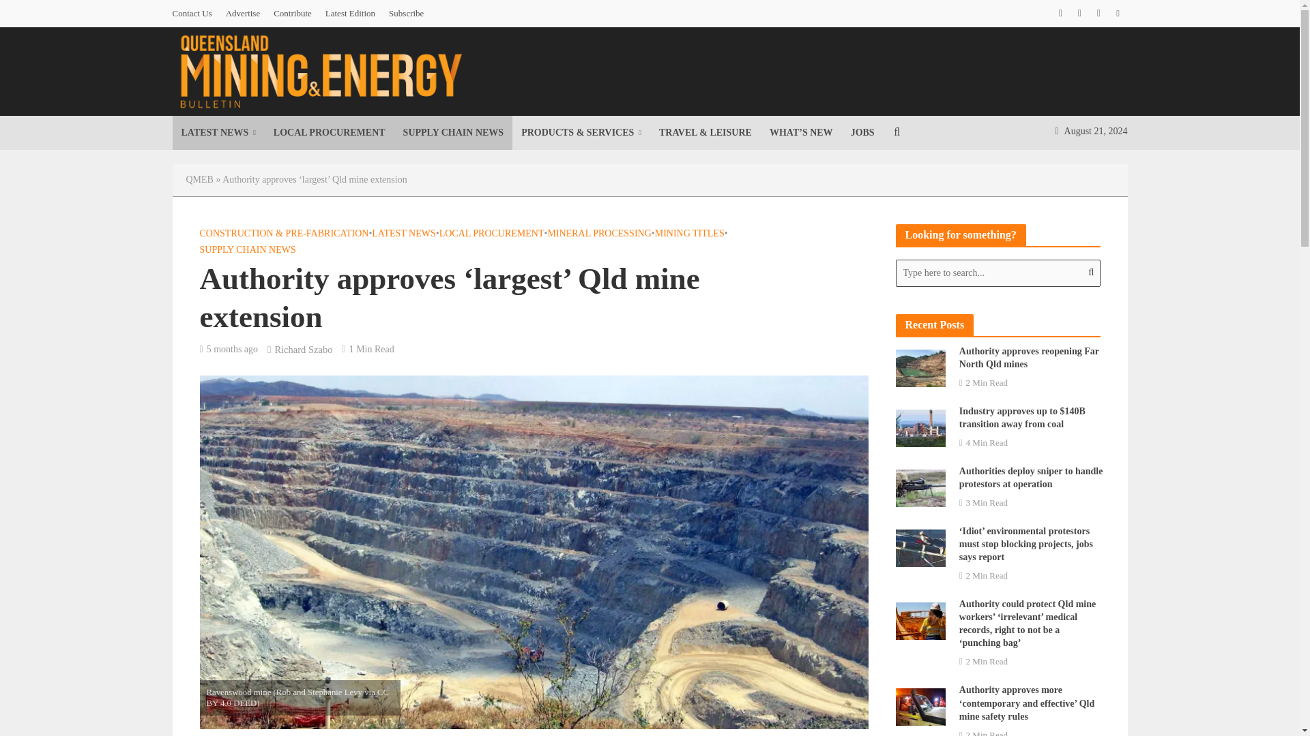  I want to click on LATEST NEWS, so click(218, 132).